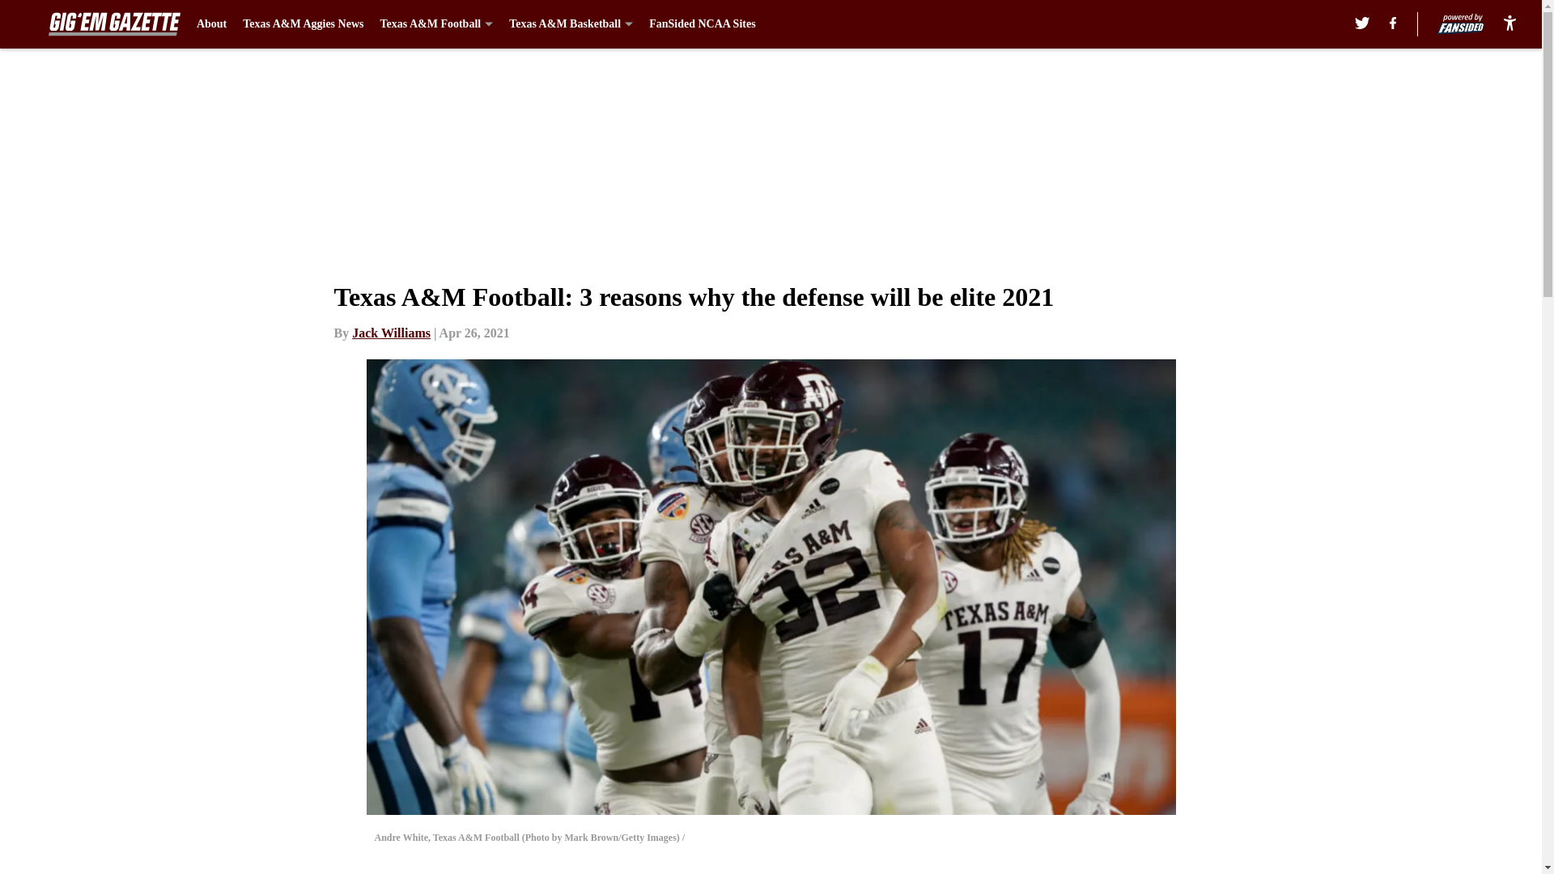 This screenshot has height=874, width=1554. I want to click on About, so click(212, 24).